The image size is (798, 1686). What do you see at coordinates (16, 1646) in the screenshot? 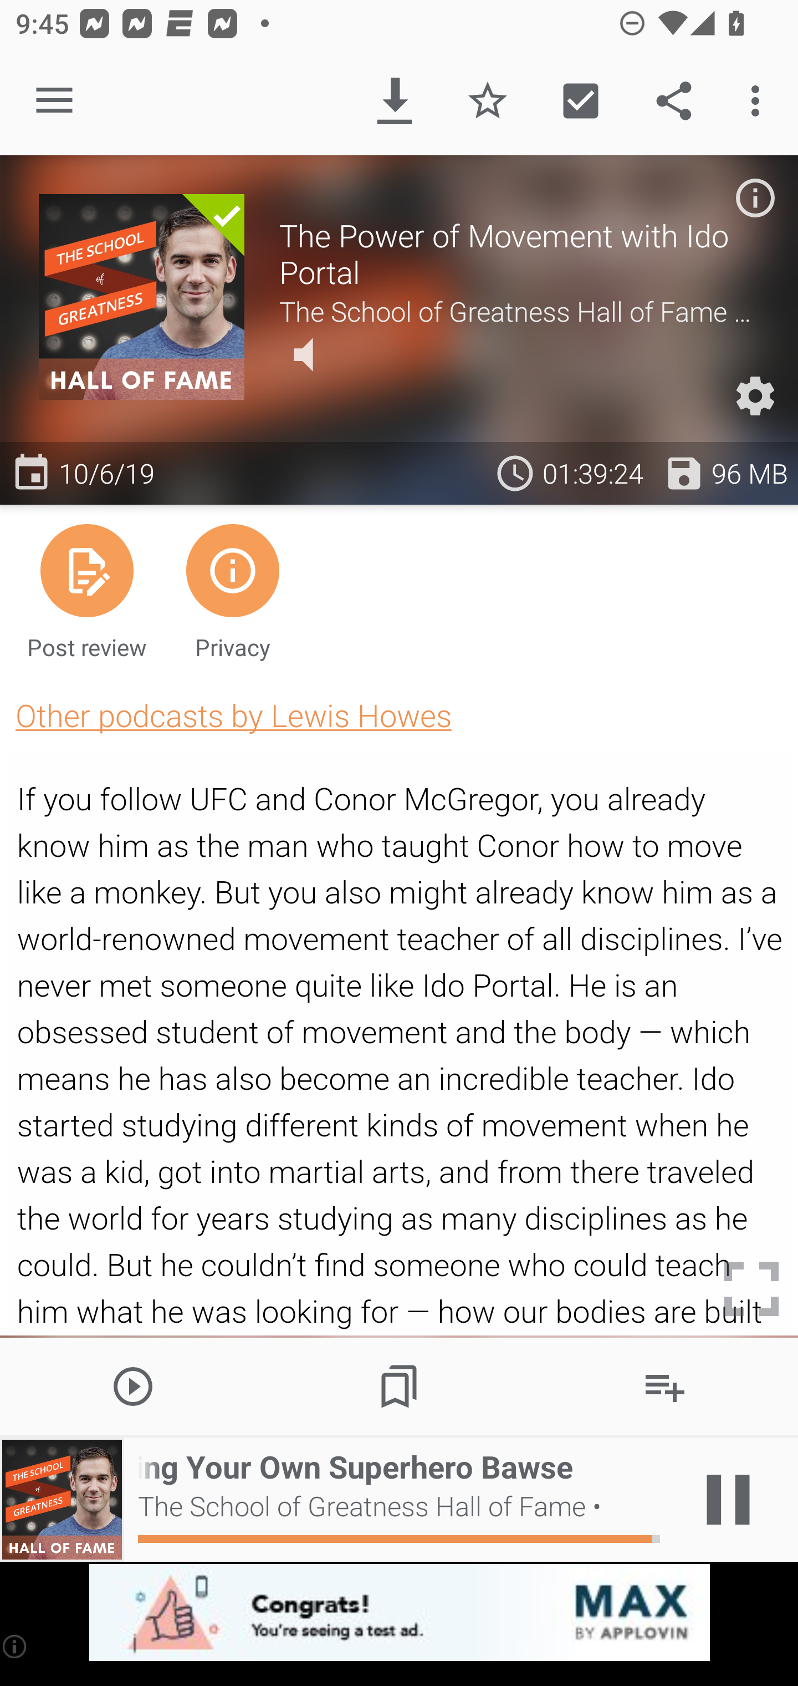
I see `(i)` at bounding box center [16, 1646].